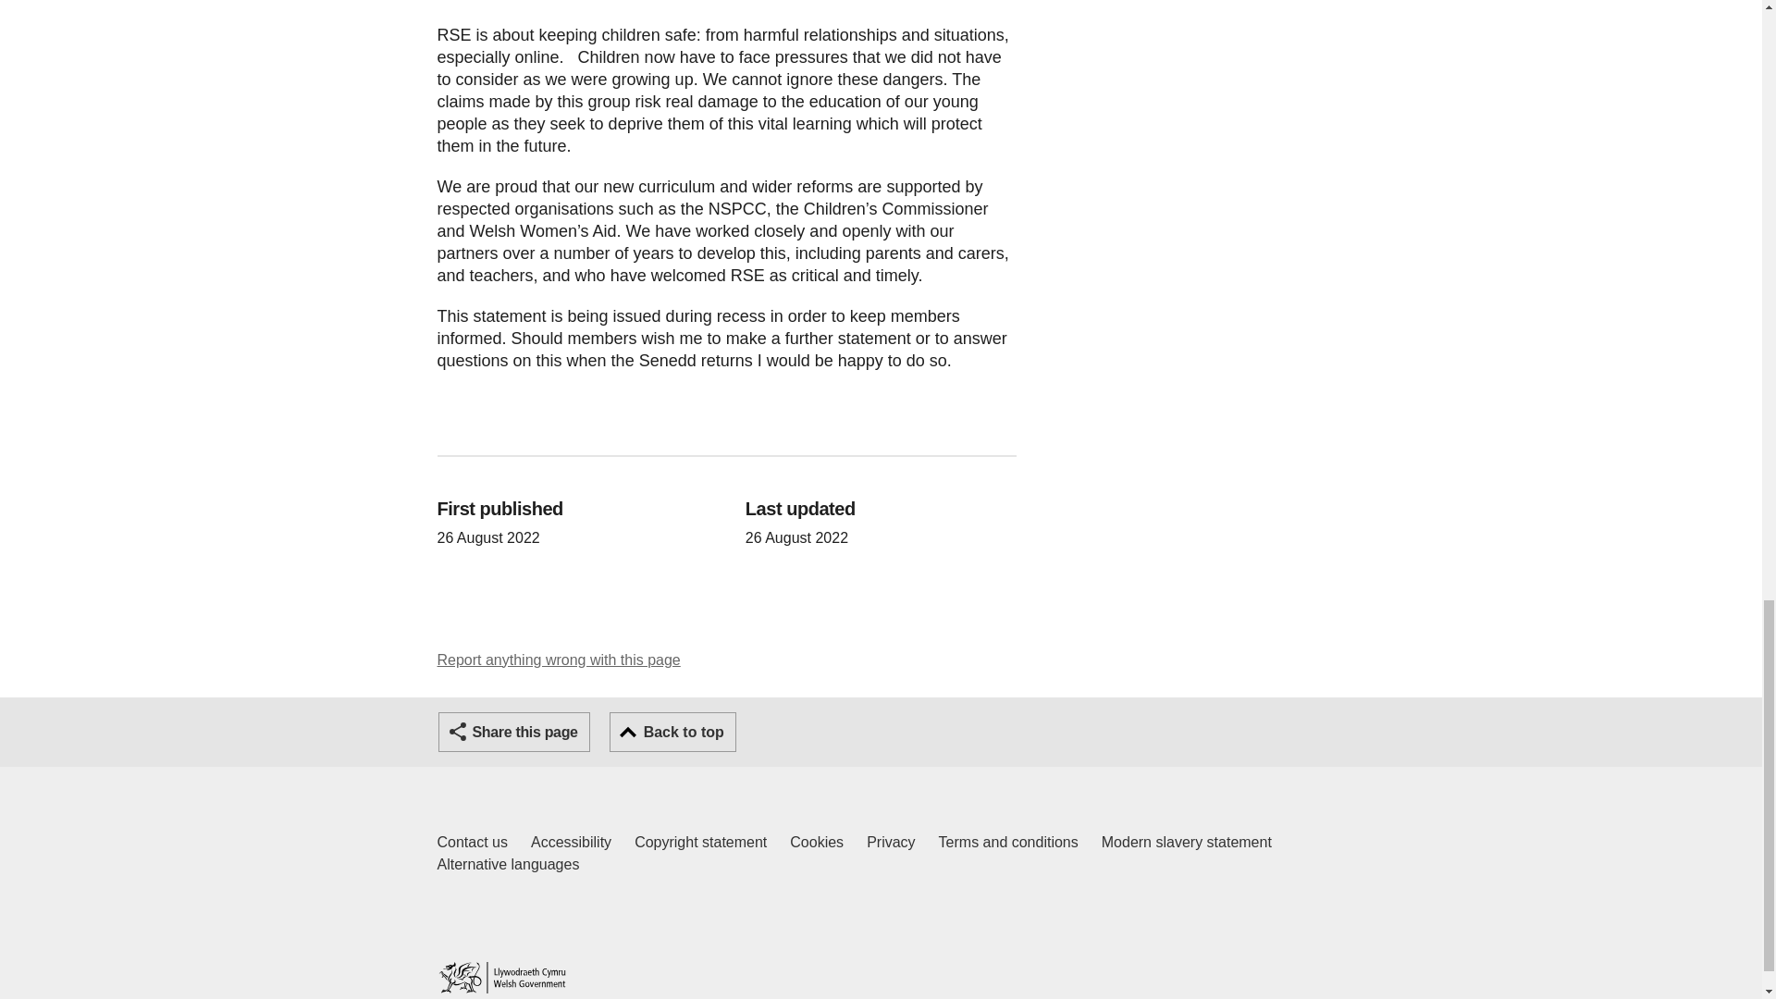  I want to click on Privacy, so click(890, 842).